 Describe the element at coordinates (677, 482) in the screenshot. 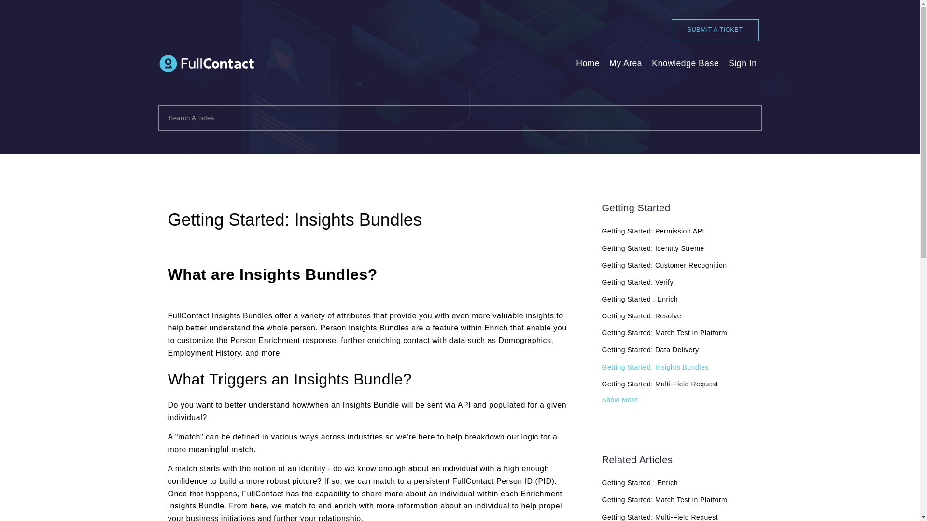

I see `Getting Started : Enrich` at that location.